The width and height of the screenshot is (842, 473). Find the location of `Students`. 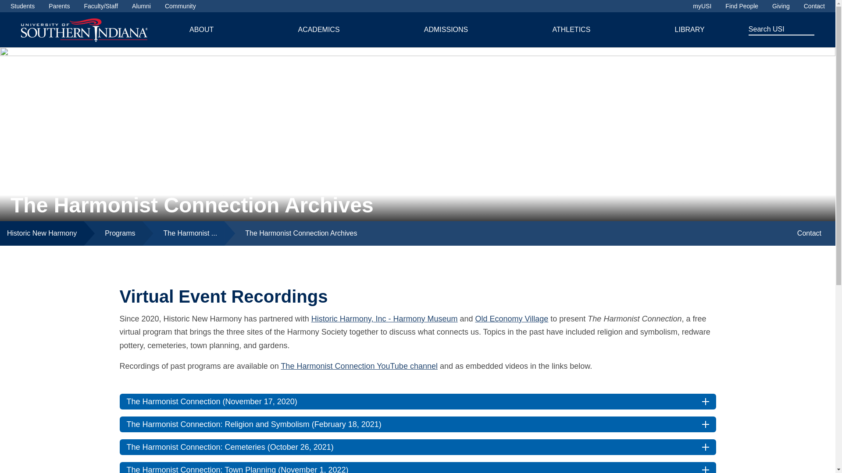

Students is located at coordinates (22, 6).